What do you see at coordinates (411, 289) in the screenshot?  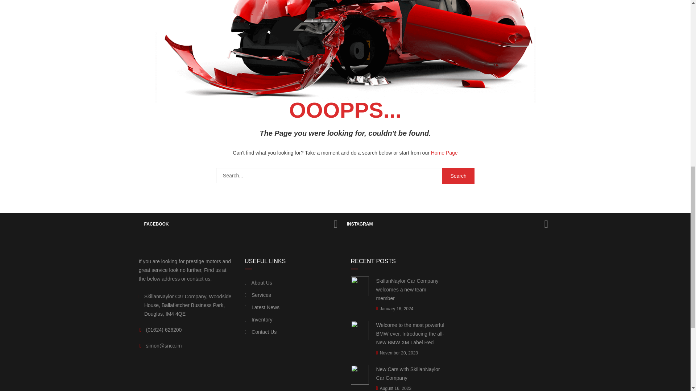 I see `SkillanNaylor Car Company welcomes a new team member` at bounding box center [411, 289].